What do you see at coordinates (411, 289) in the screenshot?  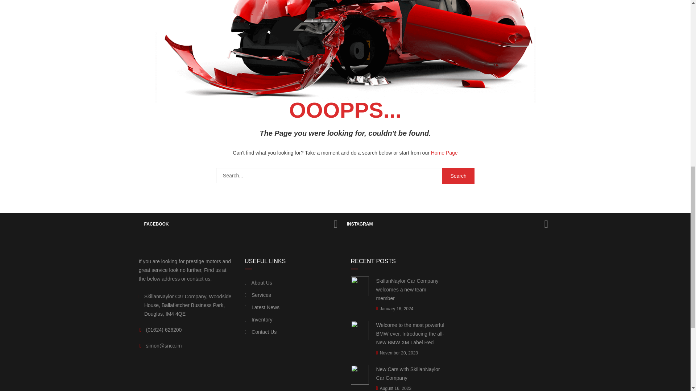 I see `SkillanNaylor Car Company welcomes a new team member` at bounding box center [411, 289].